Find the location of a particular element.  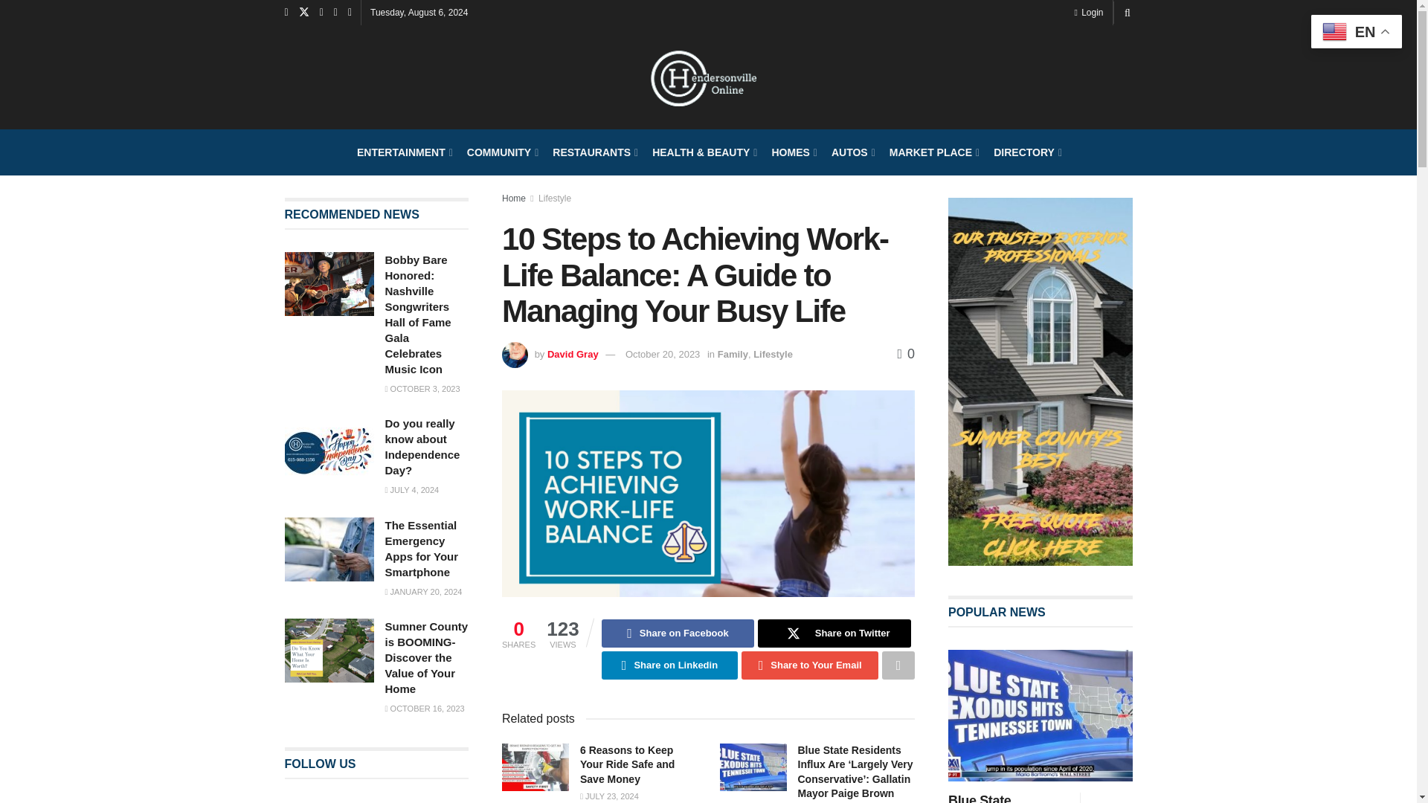

ENTERTAINMENT is located at coordinates (404, 152).